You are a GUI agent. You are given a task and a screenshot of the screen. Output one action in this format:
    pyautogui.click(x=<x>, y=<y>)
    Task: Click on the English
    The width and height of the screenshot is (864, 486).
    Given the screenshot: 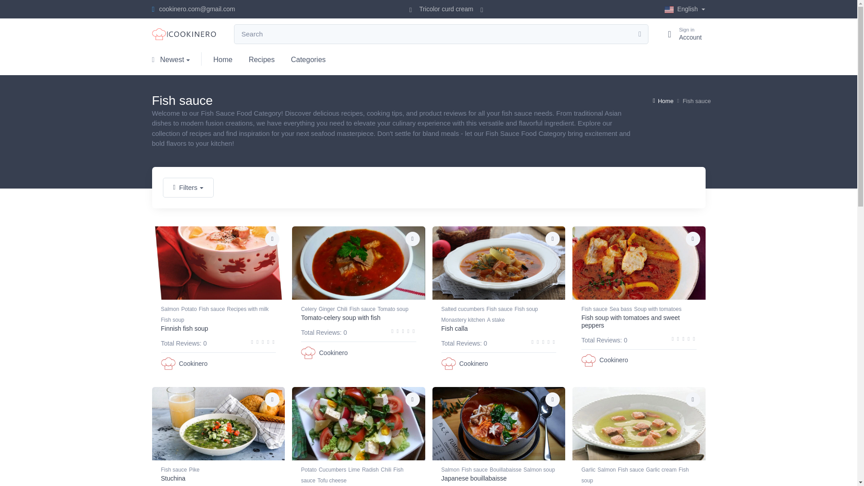 What is the action you would take?
    pyautogui.click(x=262, y=58)
    